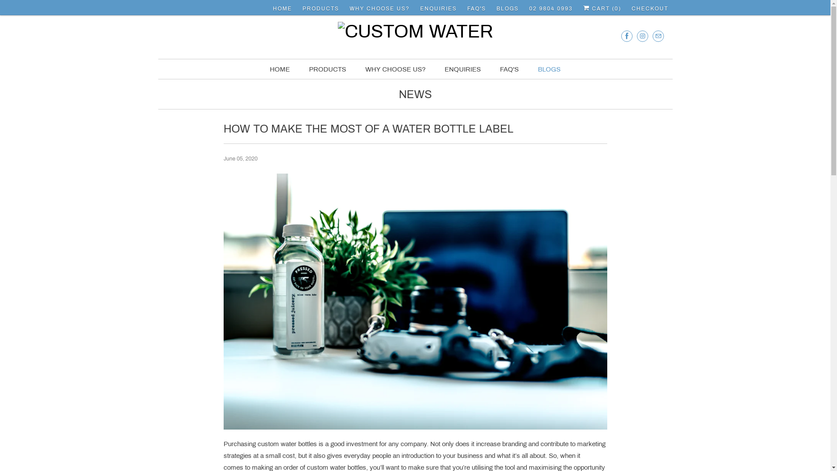 This screenshot has height=471, width=837. I want to click on Custom Water , so click(415, 34).